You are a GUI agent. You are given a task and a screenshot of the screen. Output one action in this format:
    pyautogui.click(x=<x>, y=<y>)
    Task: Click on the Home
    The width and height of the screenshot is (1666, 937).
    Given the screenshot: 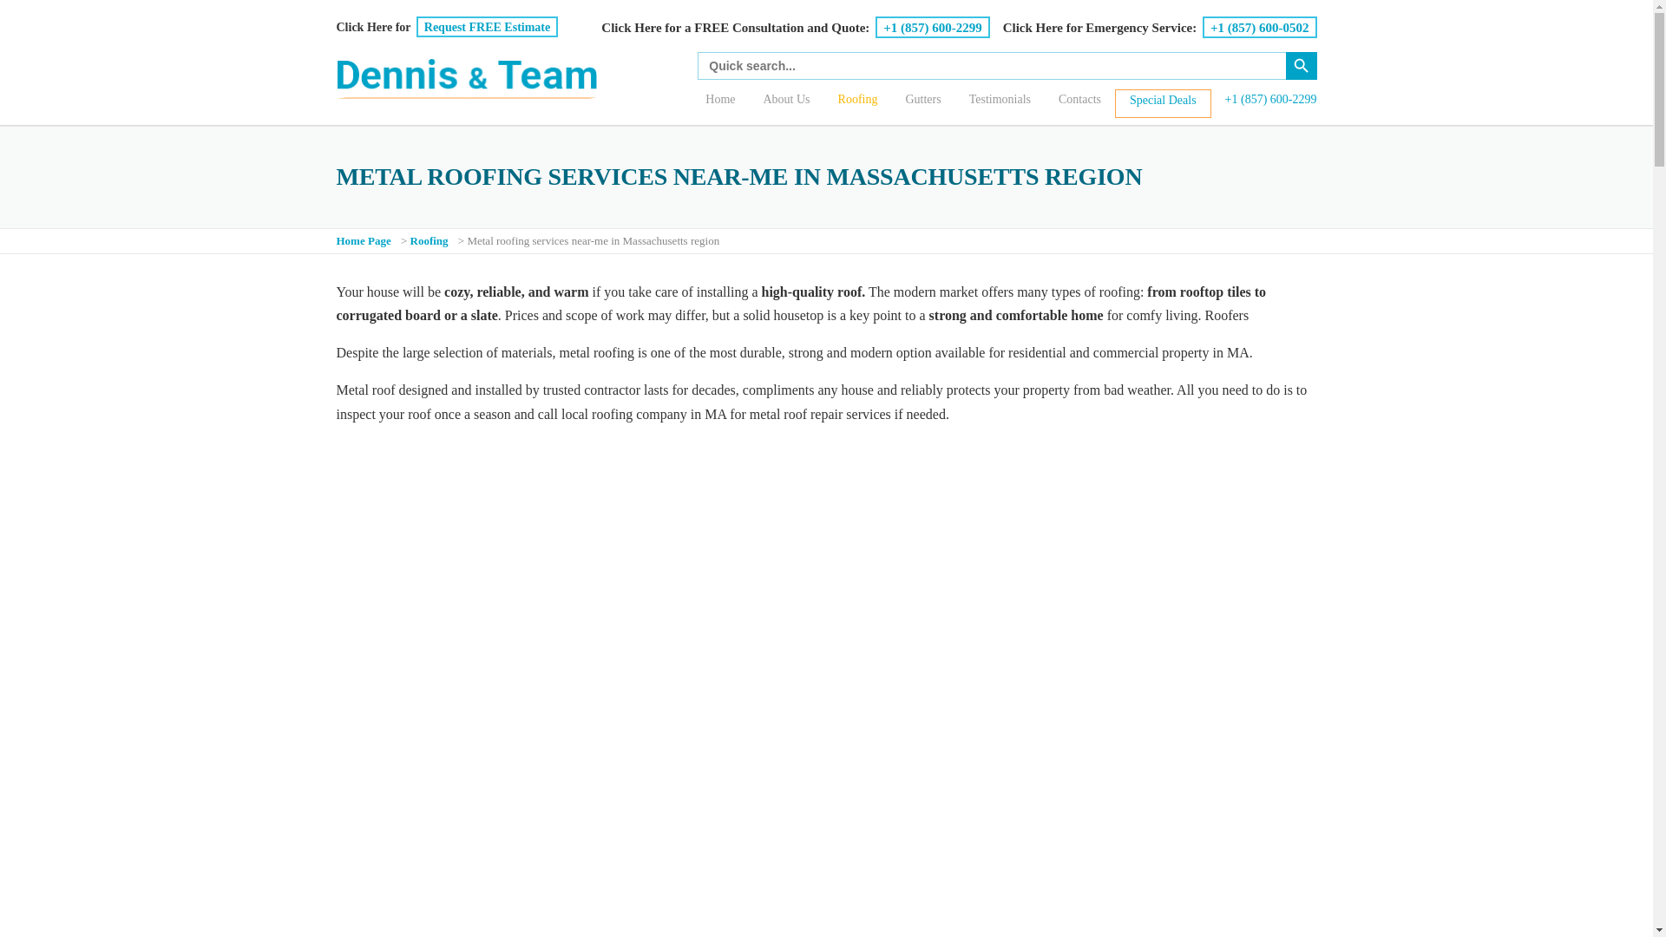 What is the action you would take?
    pyautogui.click(x=719, y=102)
    